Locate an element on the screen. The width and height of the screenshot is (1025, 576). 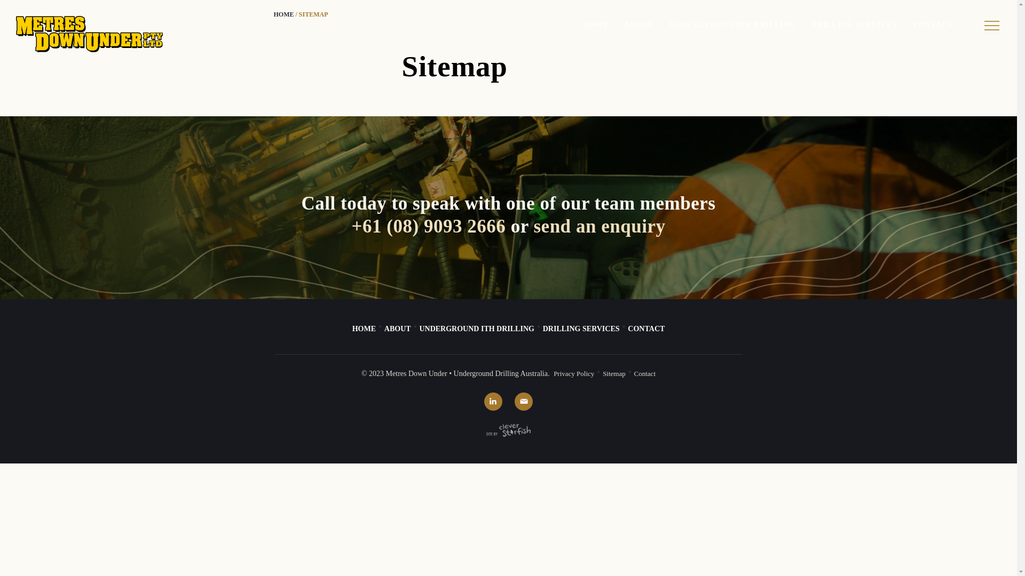
CONTACT is located at coordinates (646, 329).